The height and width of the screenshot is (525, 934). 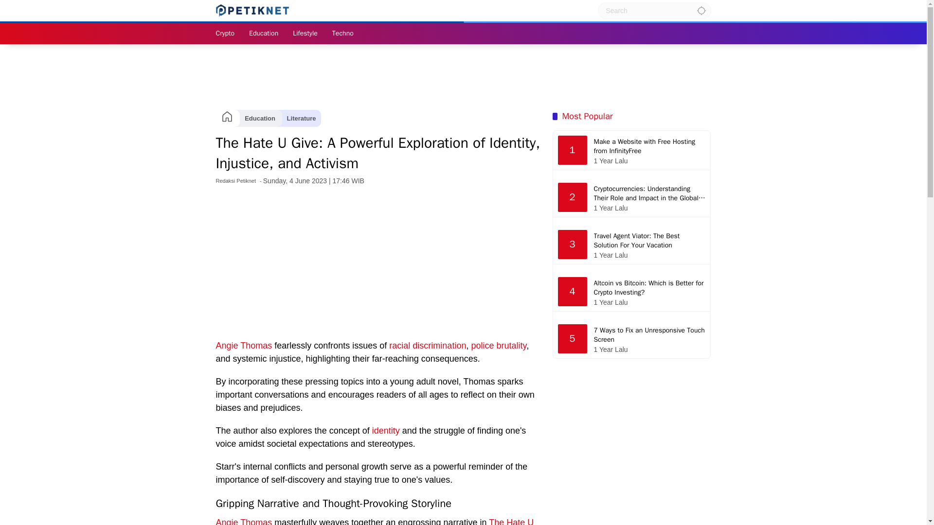 What do you see at coordinates (385, 431) in the screenshot?
I see `identity` at bounding box center [385, 431].